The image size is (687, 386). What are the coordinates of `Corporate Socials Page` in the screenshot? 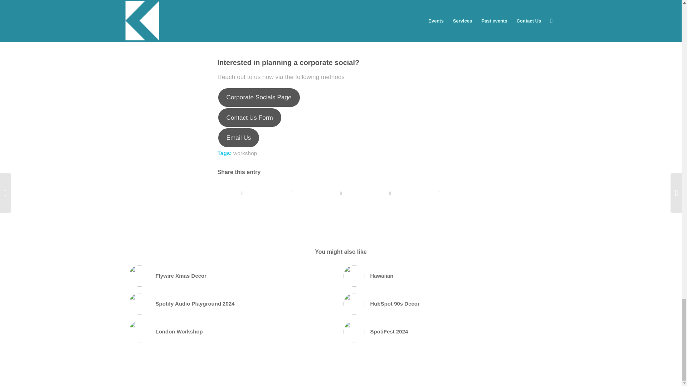 It's located at (259, 98).